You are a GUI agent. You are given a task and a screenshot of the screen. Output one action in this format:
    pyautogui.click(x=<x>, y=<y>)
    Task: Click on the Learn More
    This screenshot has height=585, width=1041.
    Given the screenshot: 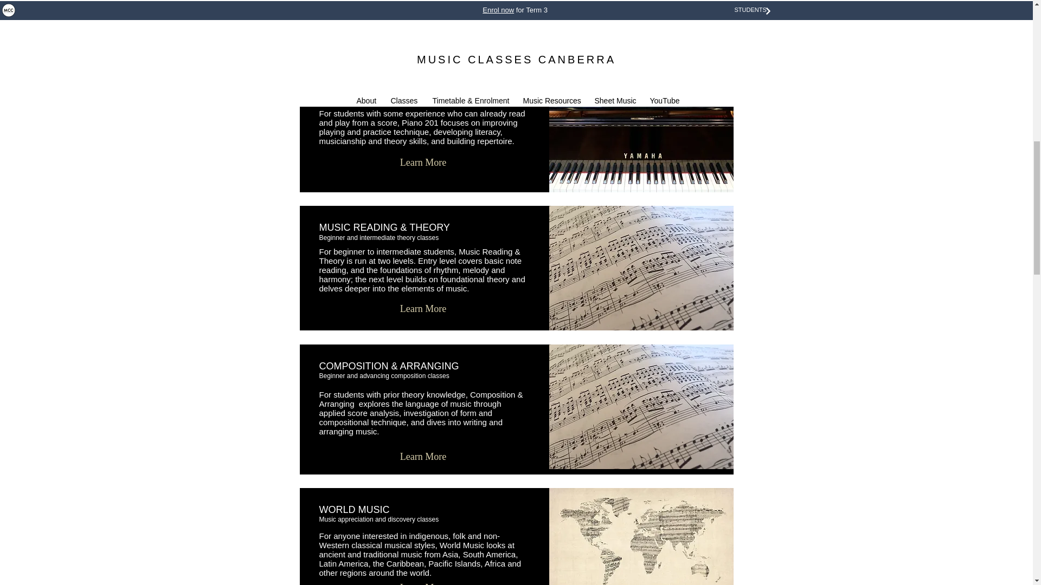 What is the action you would take?
    pyautogui.click(x=423, y=581)
    